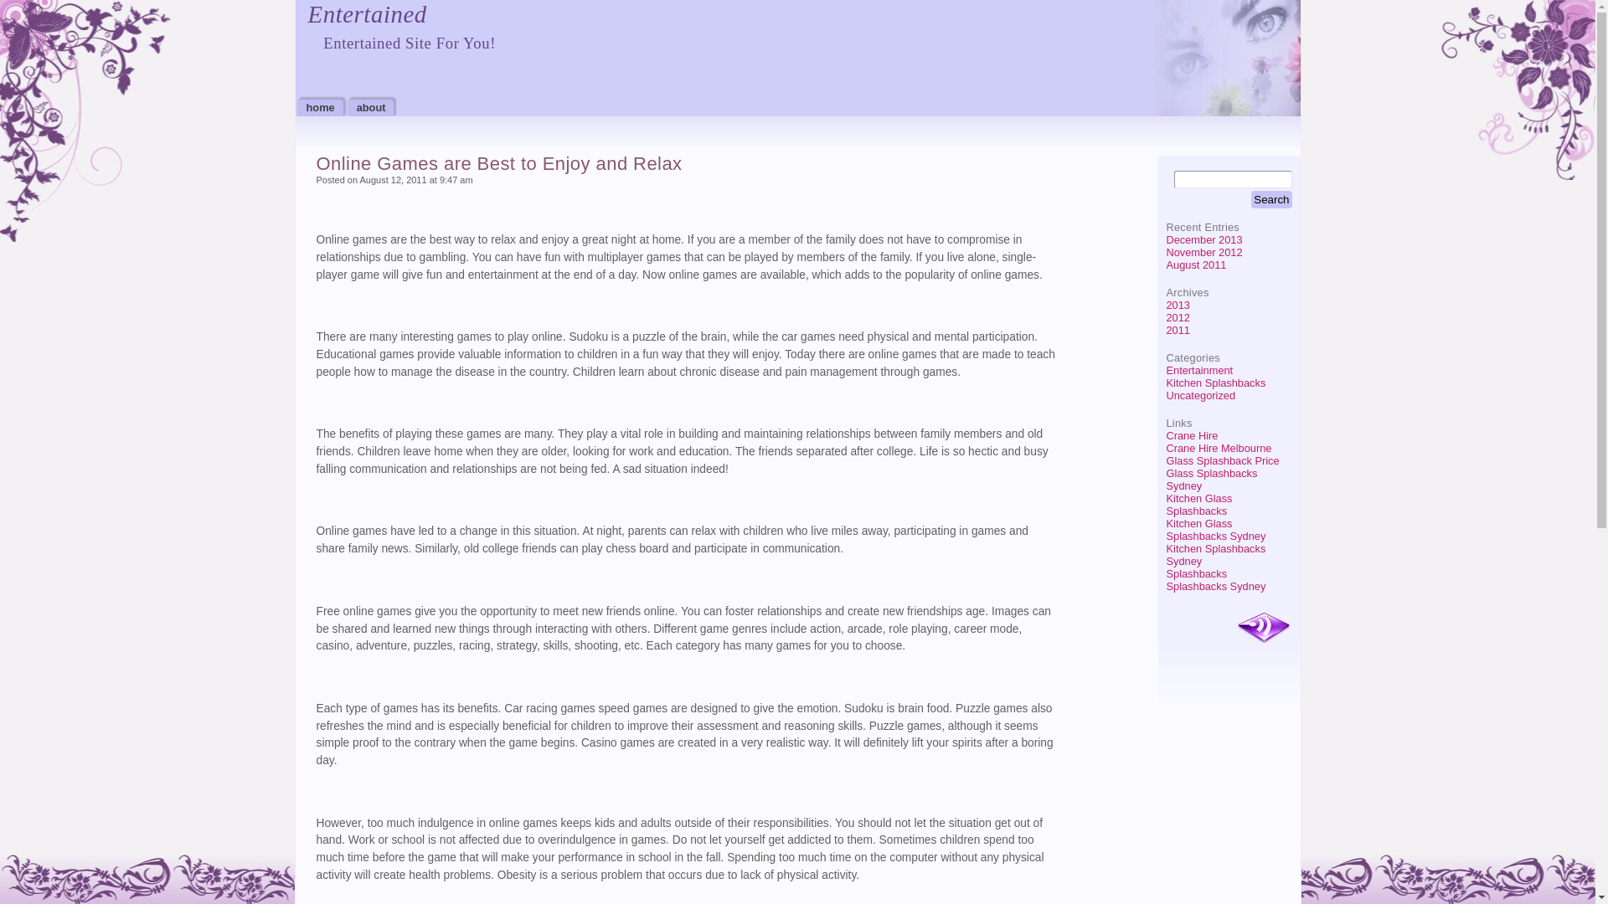  Describe the element at coordinates (1216, 555) in the screenshot. I see `Kitchen Splashbacks Sydney` at that location.